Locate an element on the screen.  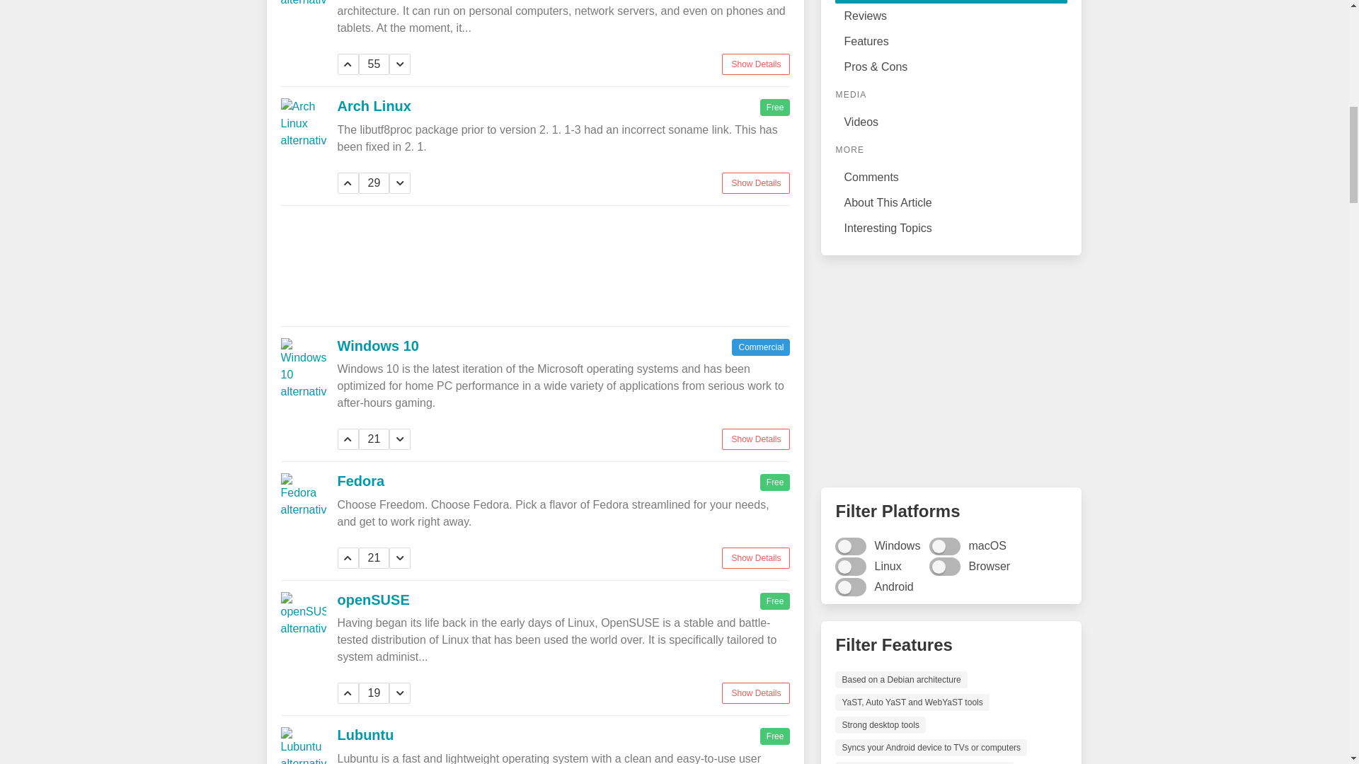
Show Details is located at coordinates (755, 64).